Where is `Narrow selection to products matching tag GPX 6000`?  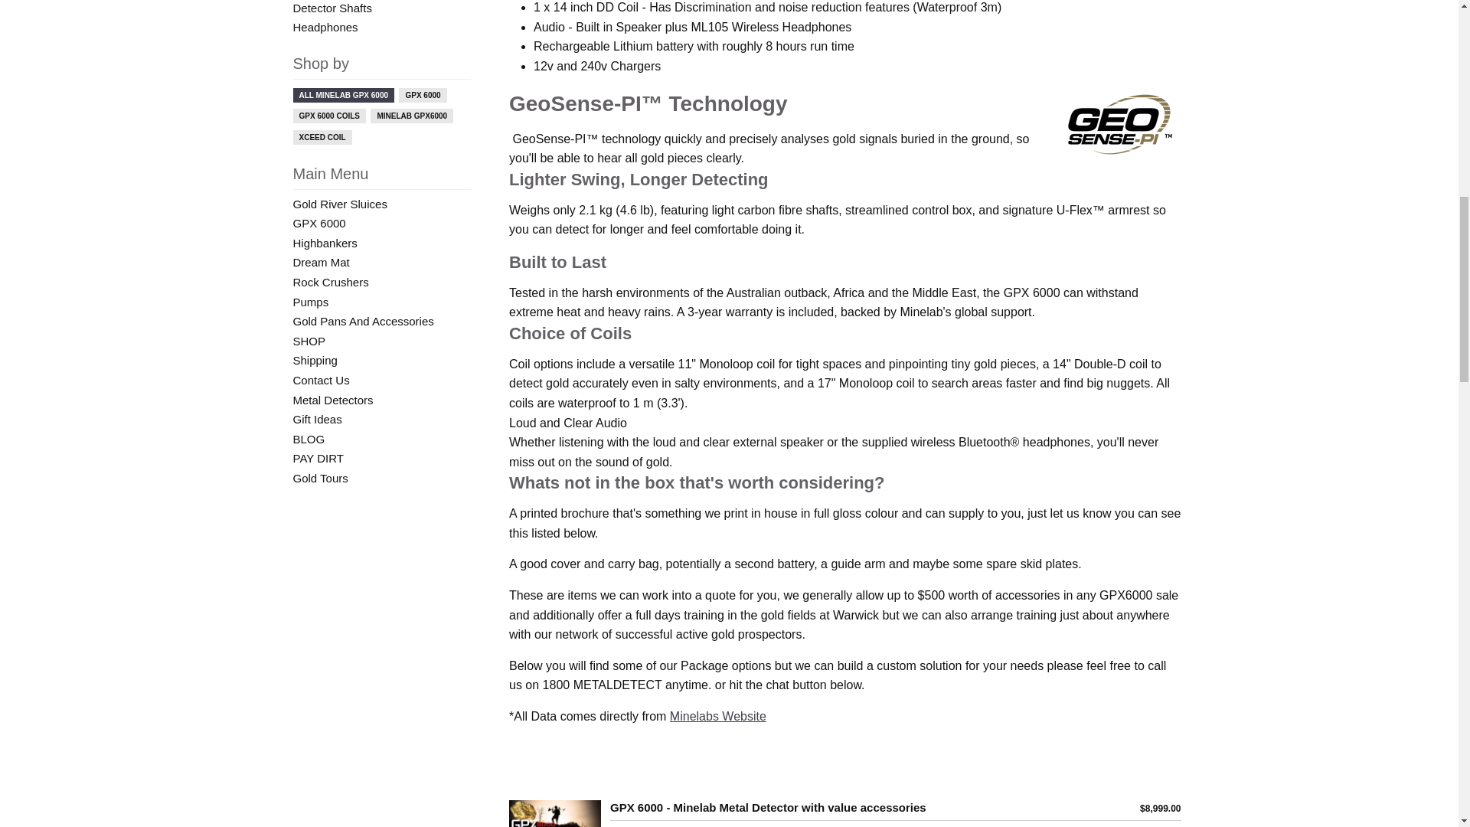
Narrow selection to products matching tag GPX 6000 is located at coordinates (423, 95).